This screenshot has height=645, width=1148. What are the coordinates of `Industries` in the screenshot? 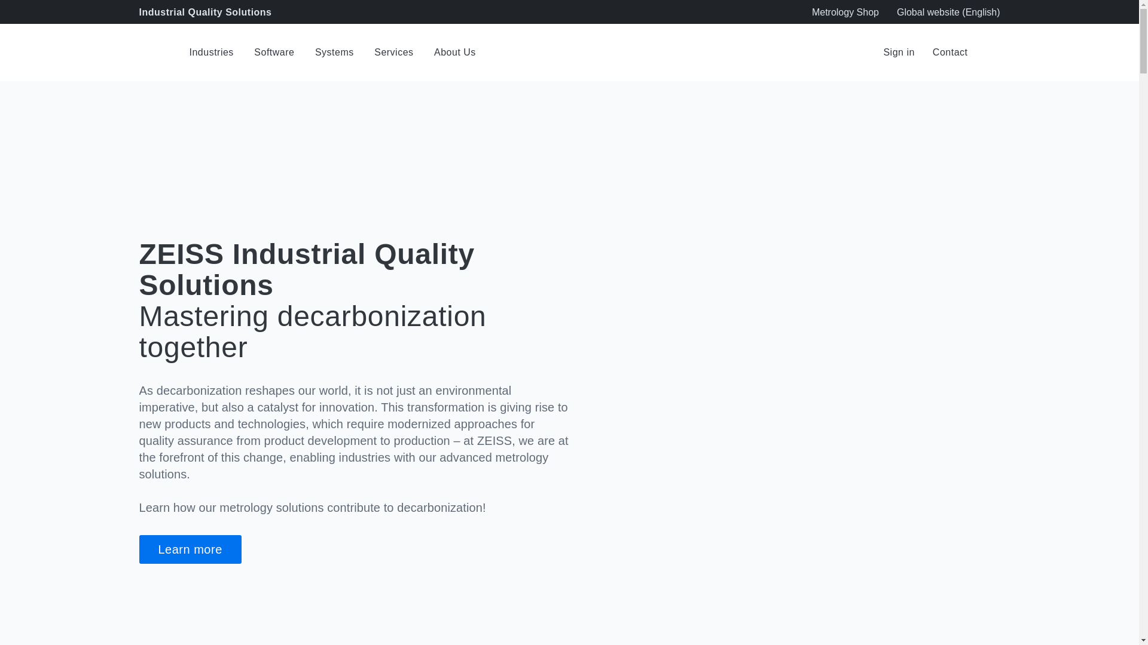 It's located at (210, 53).